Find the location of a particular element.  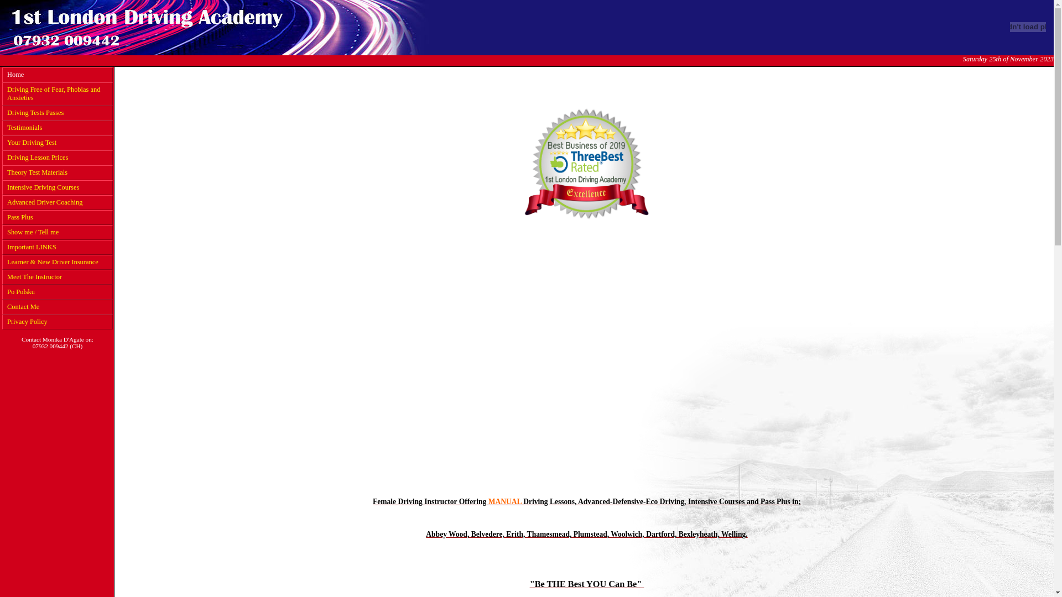

Home is located at coordinates (58, 75).